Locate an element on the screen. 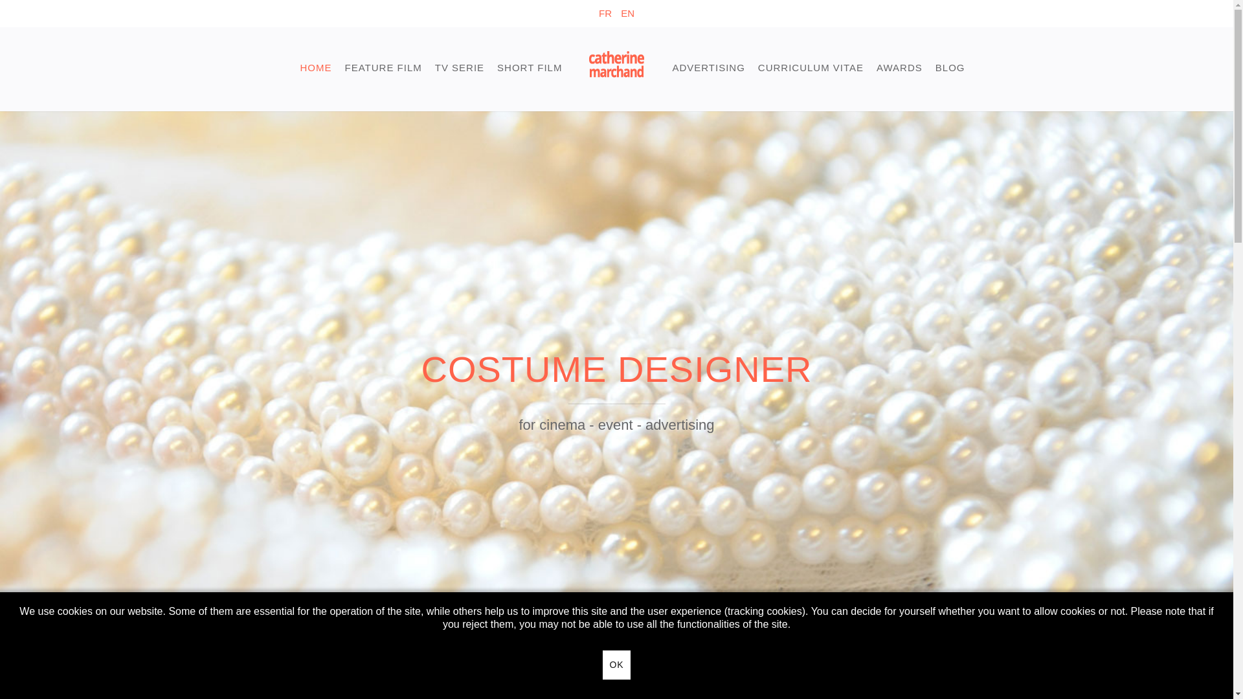 This screenshot has width=1243, height=699. HOME is located at coordinates (316, 67).